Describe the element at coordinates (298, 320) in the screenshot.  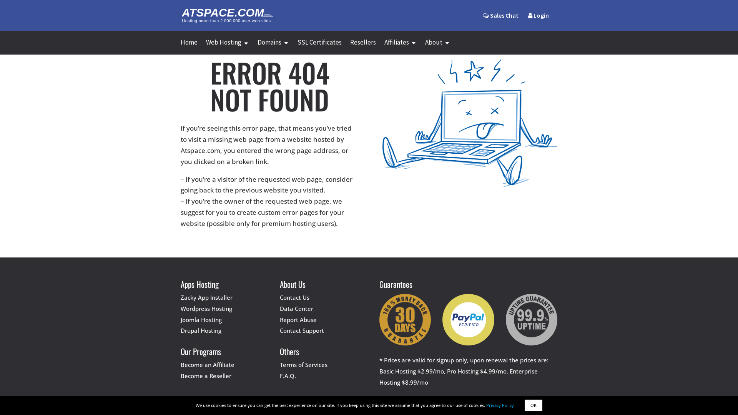
I see `Report Abuse` at that location.